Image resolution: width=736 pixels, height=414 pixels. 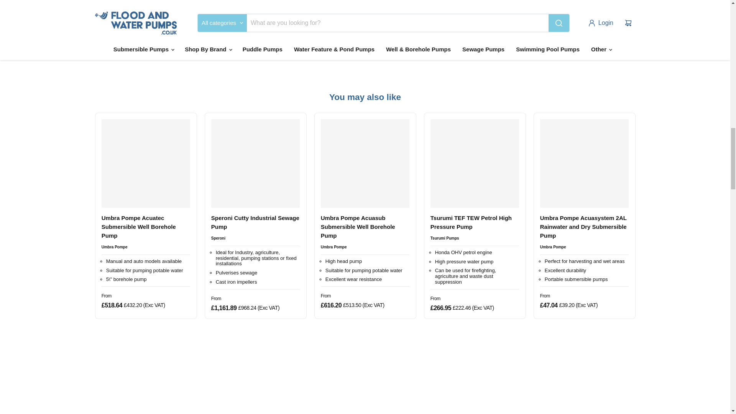 I want to click on Tsurumi Pumps, so click(x=445, y=238).